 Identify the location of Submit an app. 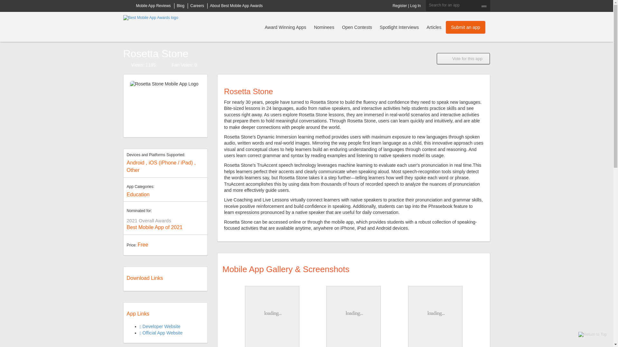
(465, 27).